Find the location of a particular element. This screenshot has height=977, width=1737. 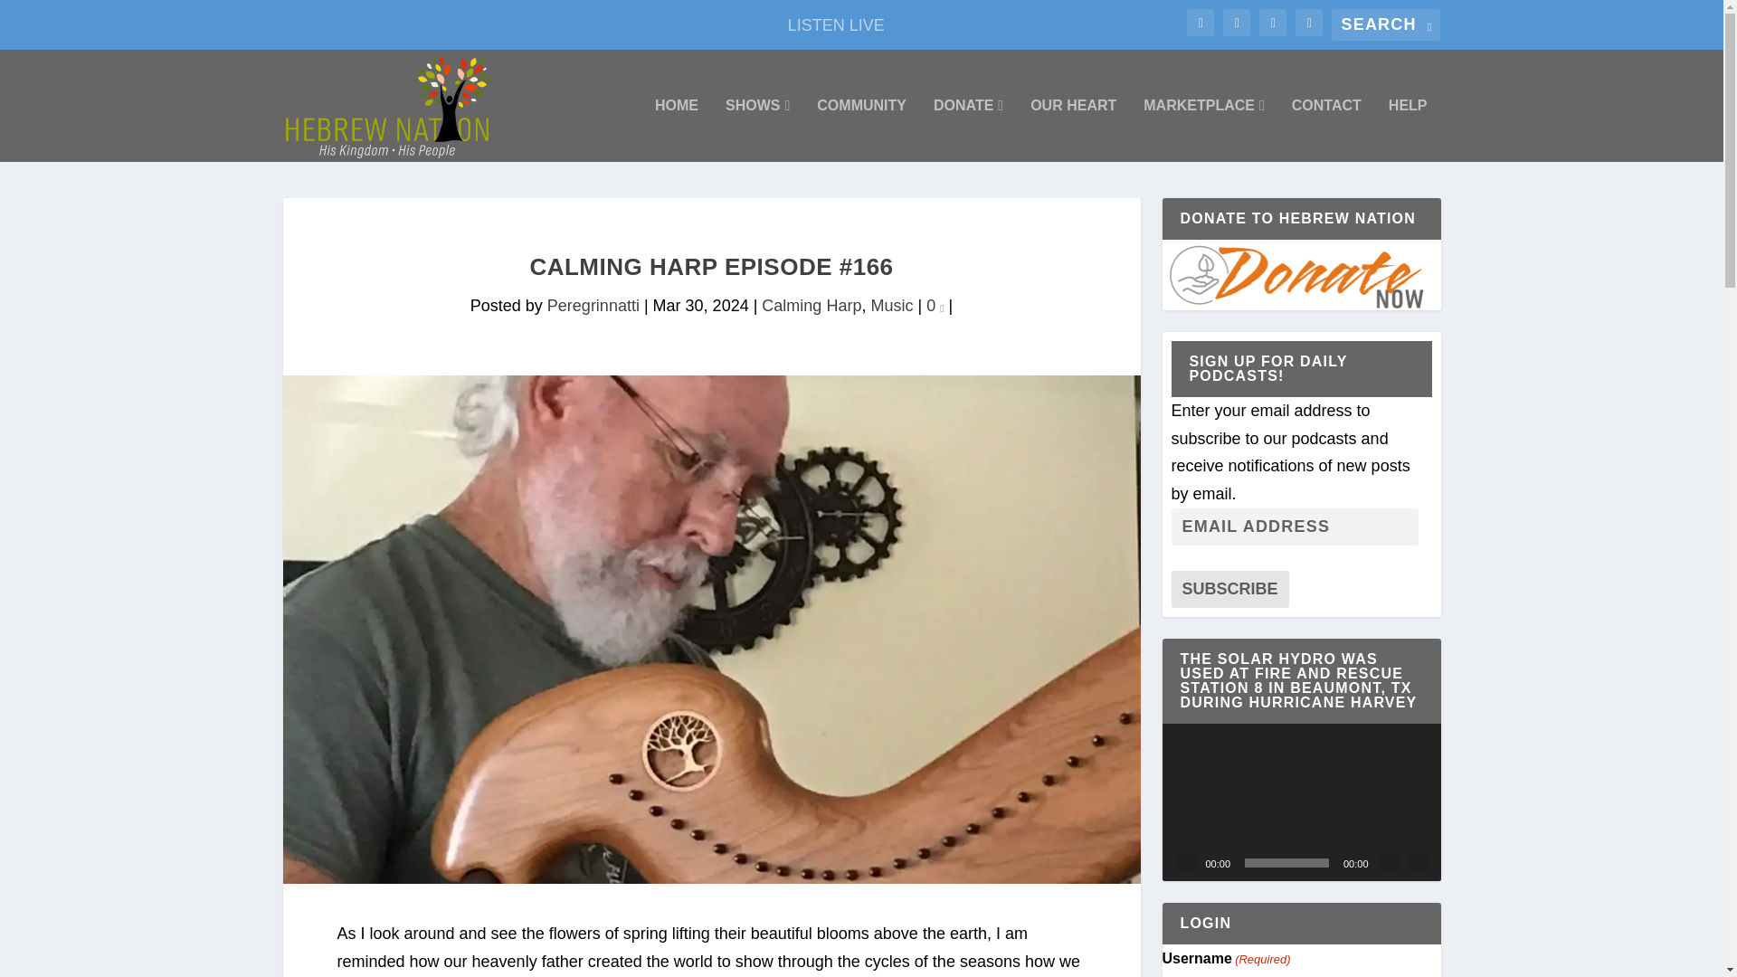

COMMUNITY is located at coordinates (861, 130).